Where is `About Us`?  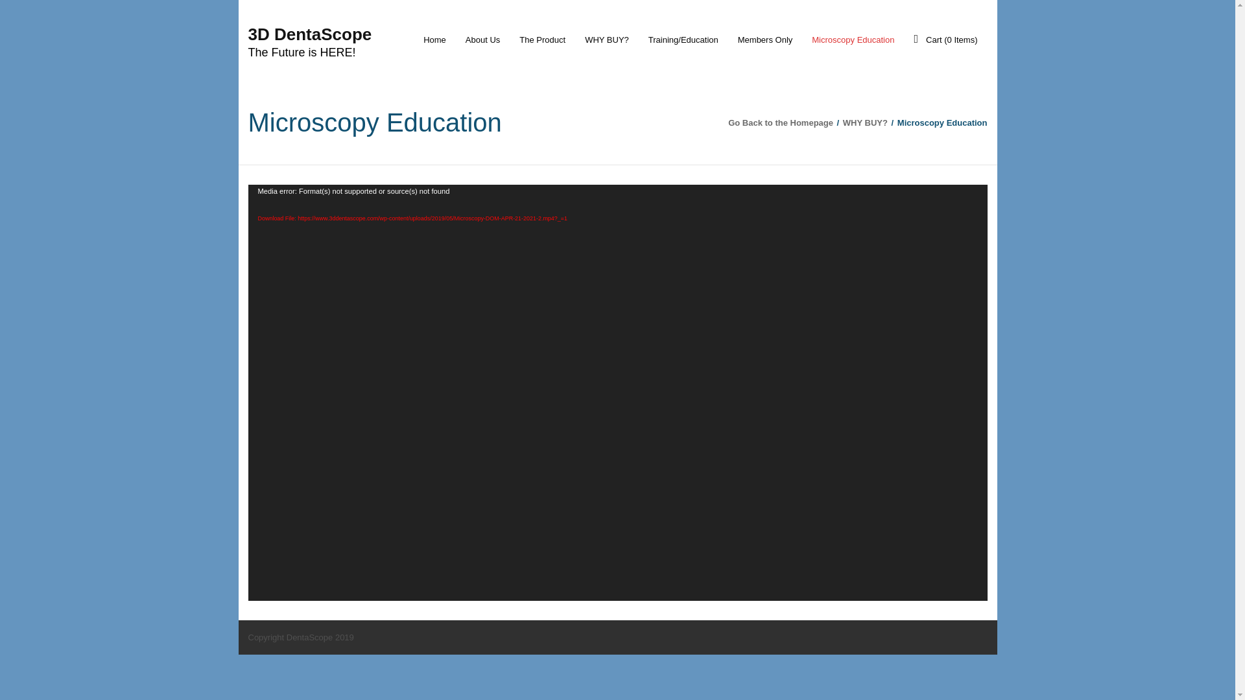 About Us is located at coordinates (482, 40).